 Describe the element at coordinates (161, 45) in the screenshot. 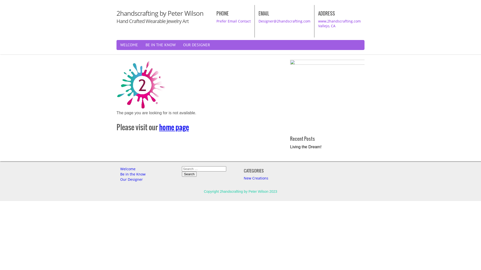

I see `BE IN THE KNOW` at that location.